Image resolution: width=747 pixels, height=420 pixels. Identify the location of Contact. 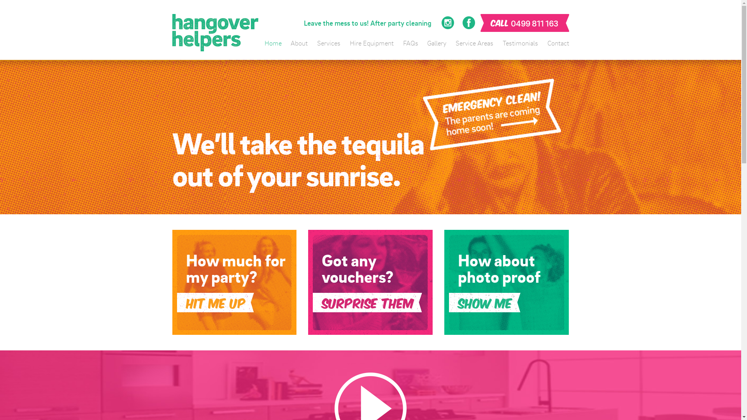
(558, 43).